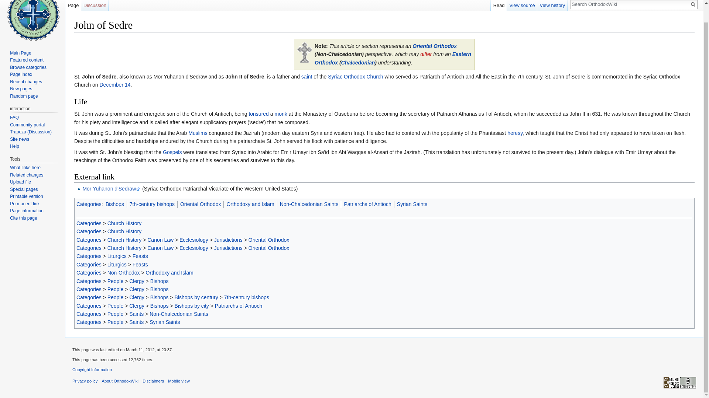  Describe the element at coordinates (434, 46) in the screenshot. I see `Oriental Orthodox` at that location.